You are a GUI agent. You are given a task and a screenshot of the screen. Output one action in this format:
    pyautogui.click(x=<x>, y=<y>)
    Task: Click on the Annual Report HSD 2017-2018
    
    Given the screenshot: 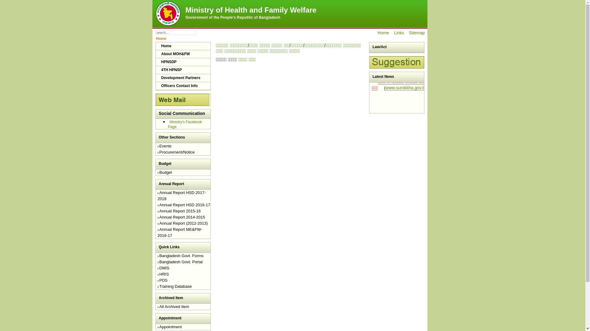 What is the action you would take?
    pyautogui.click(x=181, y=197)
    